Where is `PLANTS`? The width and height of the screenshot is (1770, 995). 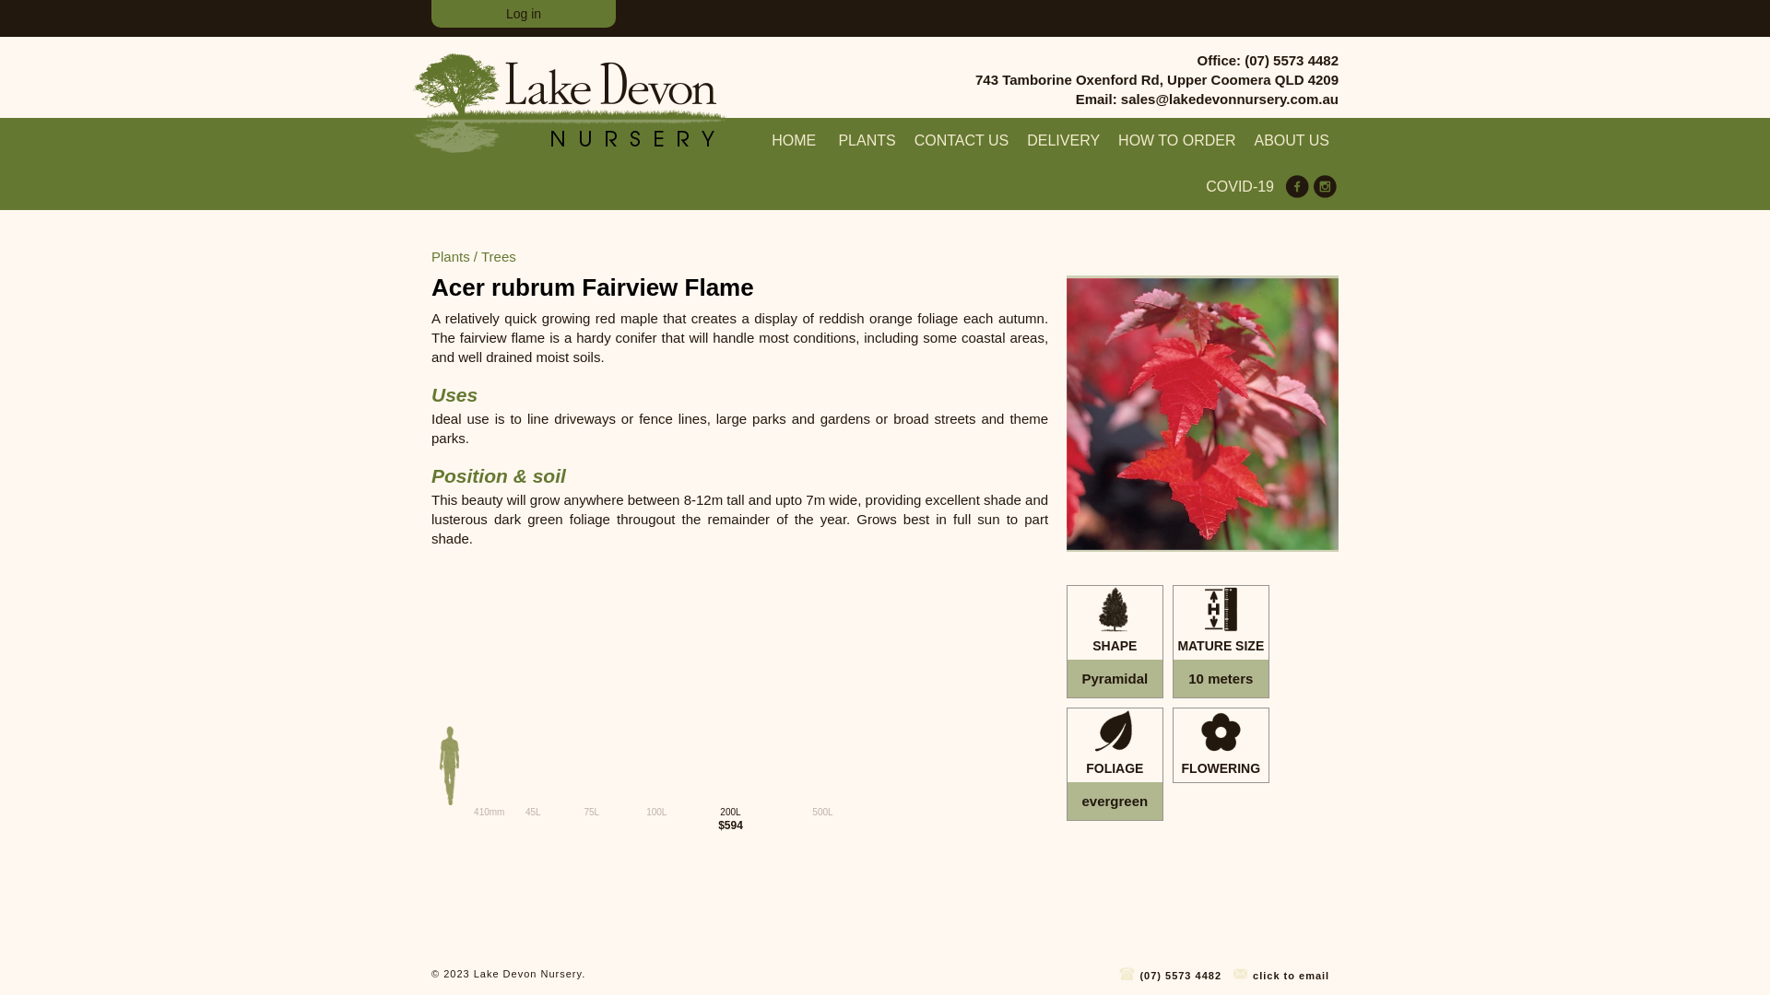
PLANTS is located at coordinates (867, 141).